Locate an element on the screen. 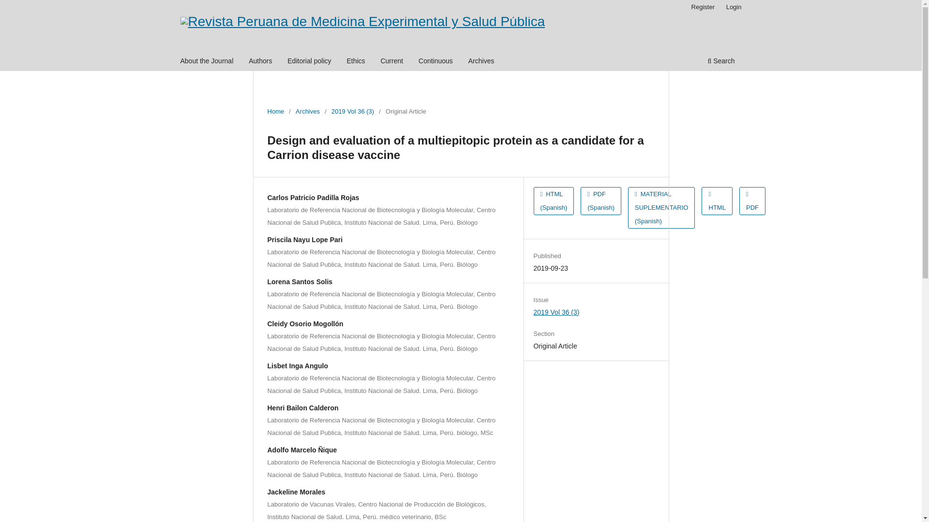 This screenshot has height=522, width=929. Ethics is located at coordinates (355, 62).